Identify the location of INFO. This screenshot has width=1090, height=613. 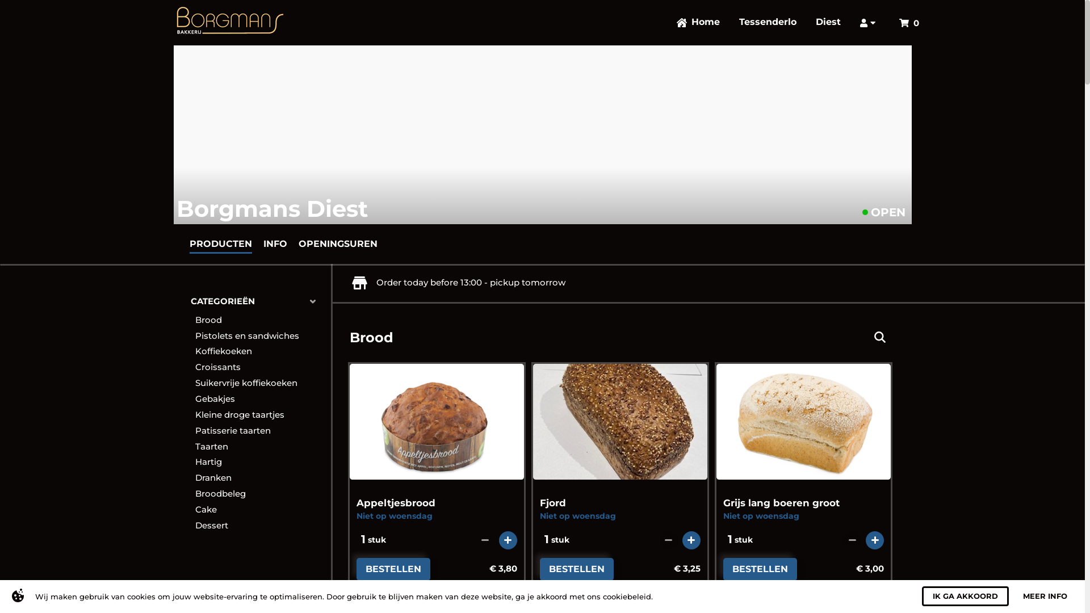
(275, 243).